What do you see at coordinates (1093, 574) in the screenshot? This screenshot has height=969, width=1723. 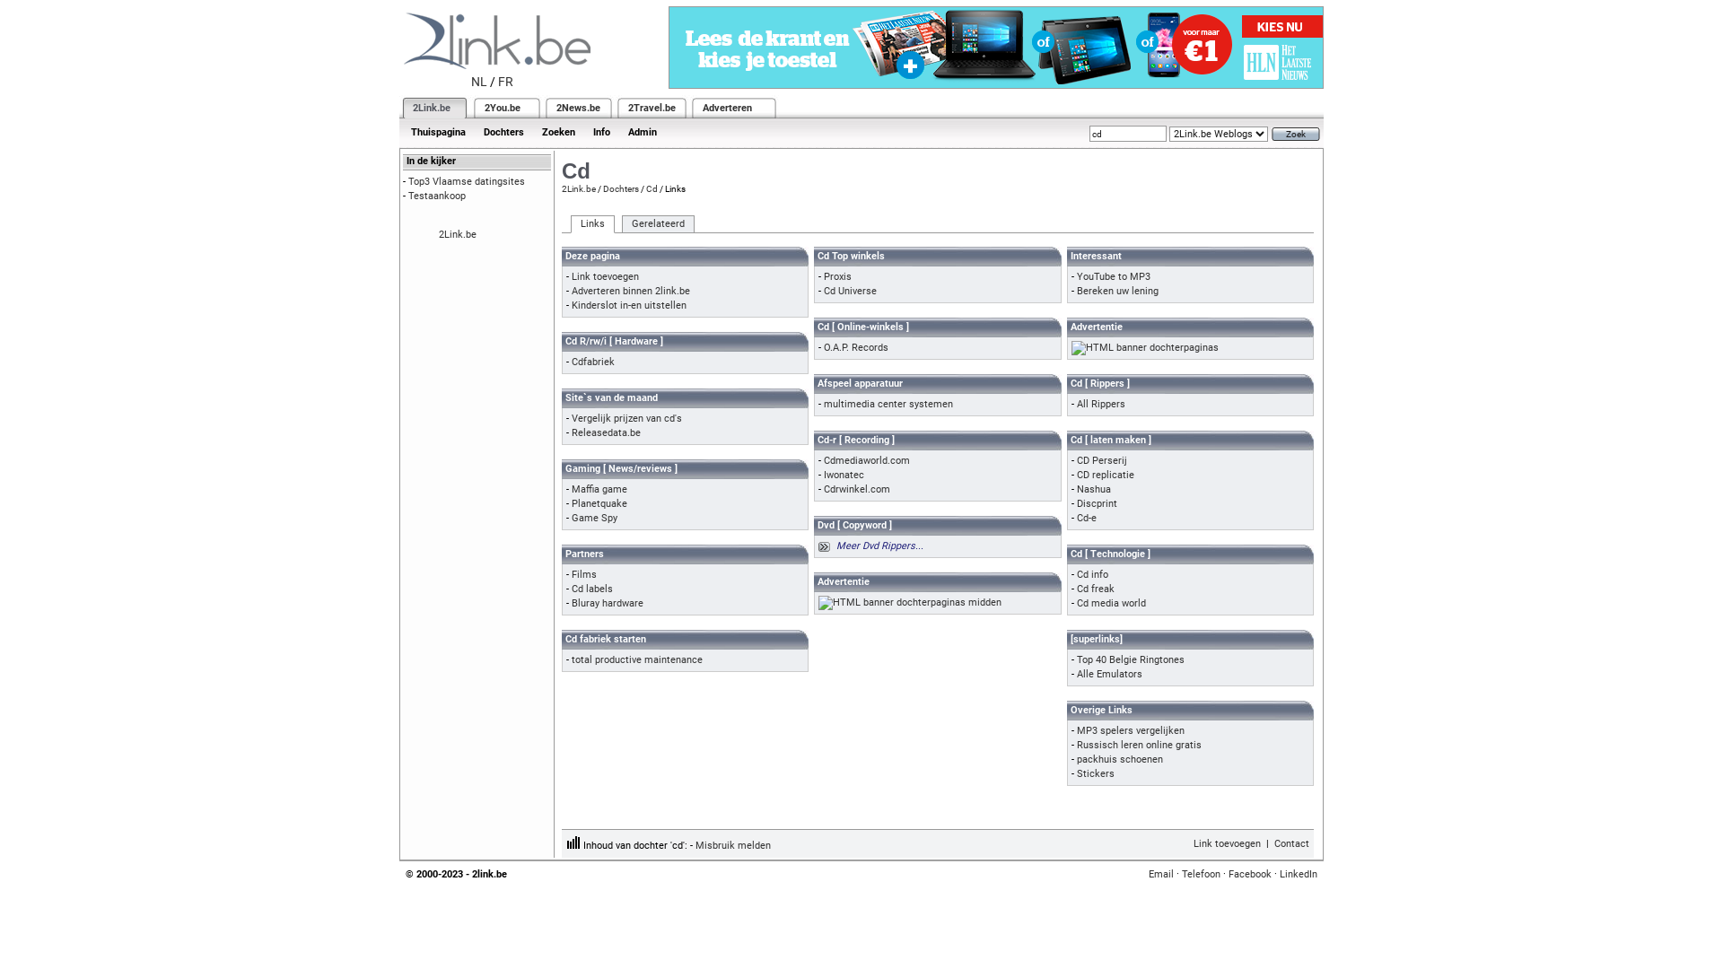 I see `Cd info` at bounding box center [1093, 574].